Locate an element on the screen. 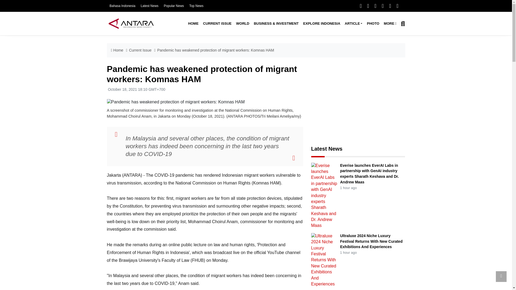  CURRENT ISSUE is located at coordinates (217, 24).